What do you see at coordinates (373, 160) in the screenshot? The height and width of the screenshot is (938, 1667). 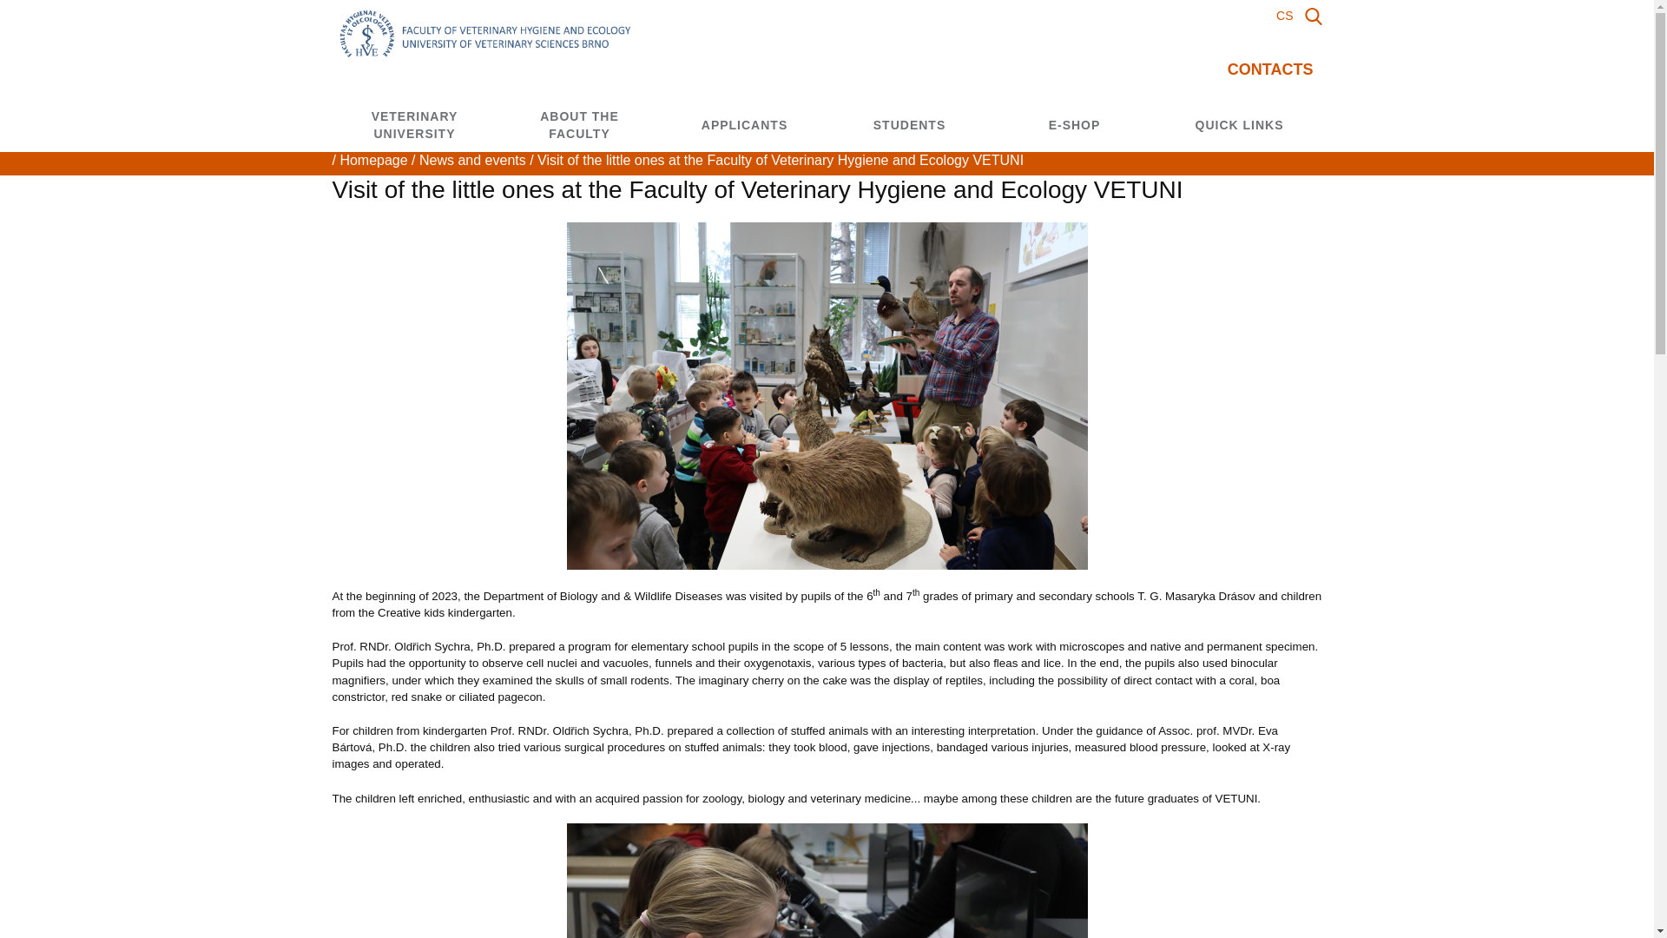 I see `Faculty of Veterinary Hygiene and Ecology VETUNI` at bounding box center [373, 160].